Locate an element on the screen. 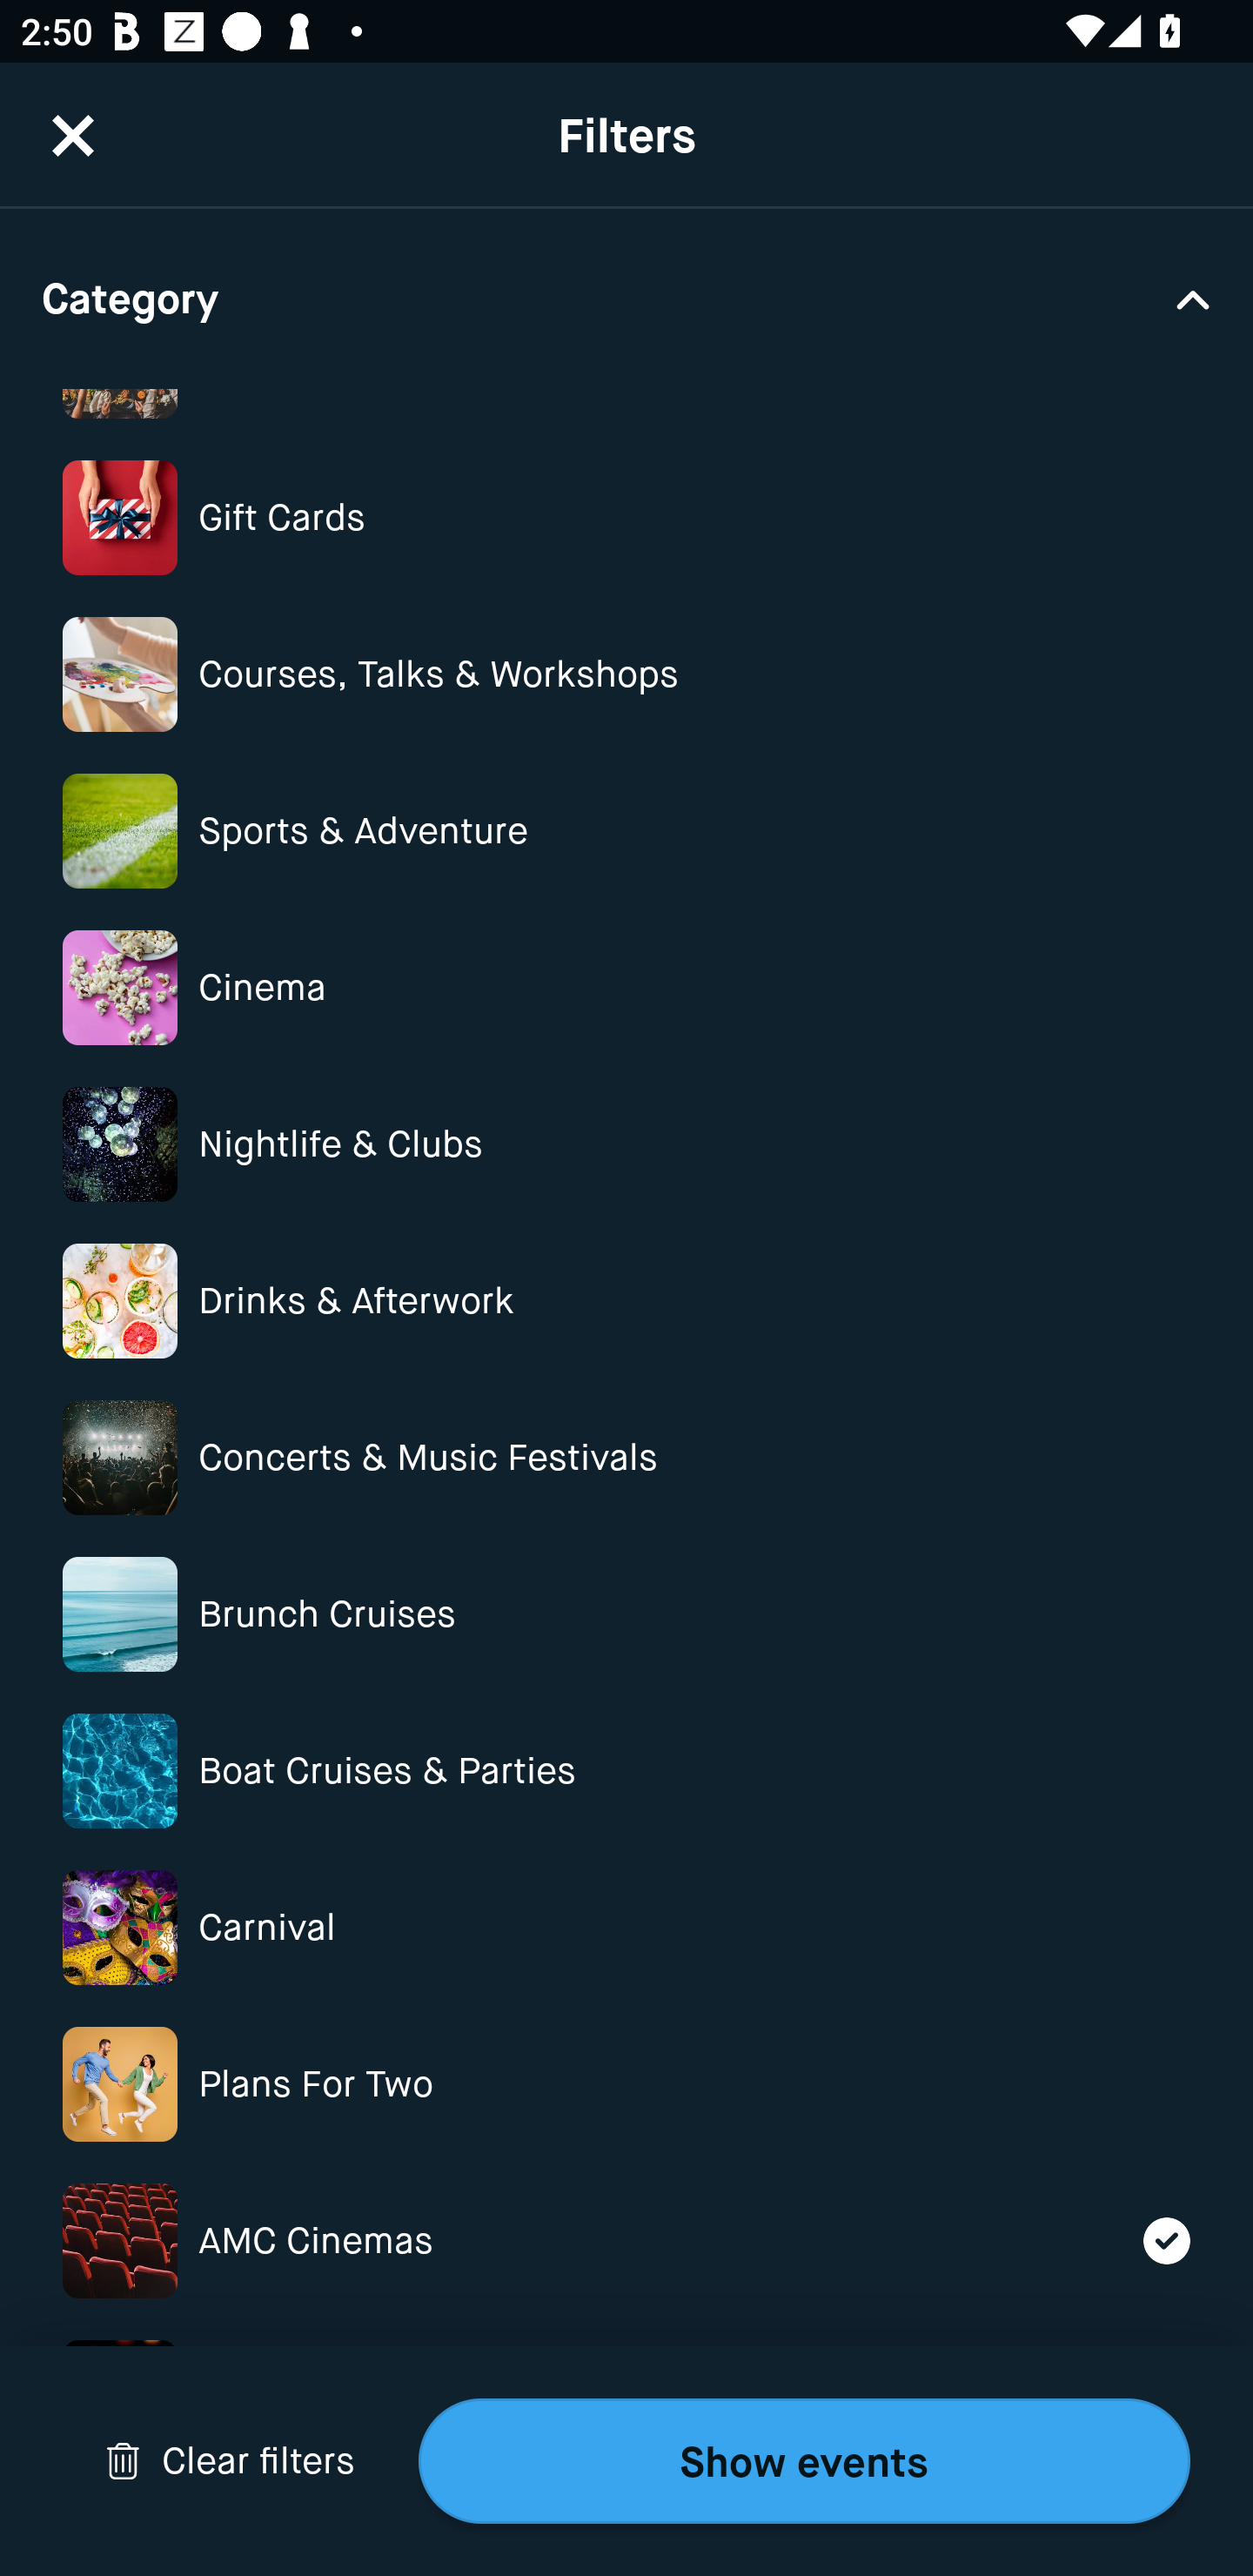  Category Drop Down Arrow is located at coordinates (626, 298).